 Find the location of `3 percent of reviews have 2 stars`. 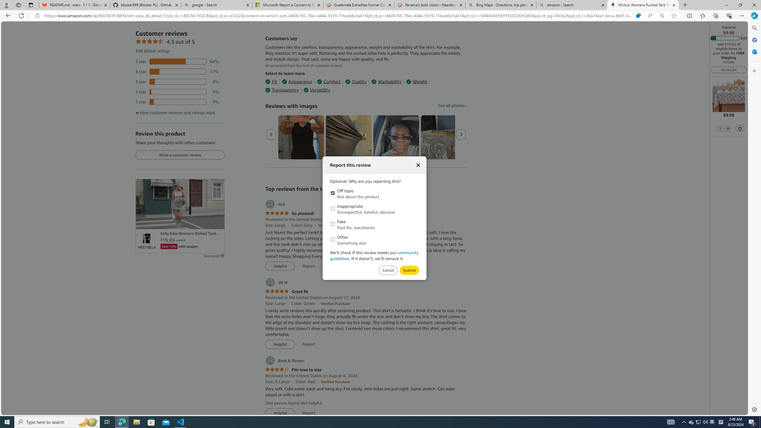

3 percent of reviews have 2 stars is located at coordinates (177, 92).